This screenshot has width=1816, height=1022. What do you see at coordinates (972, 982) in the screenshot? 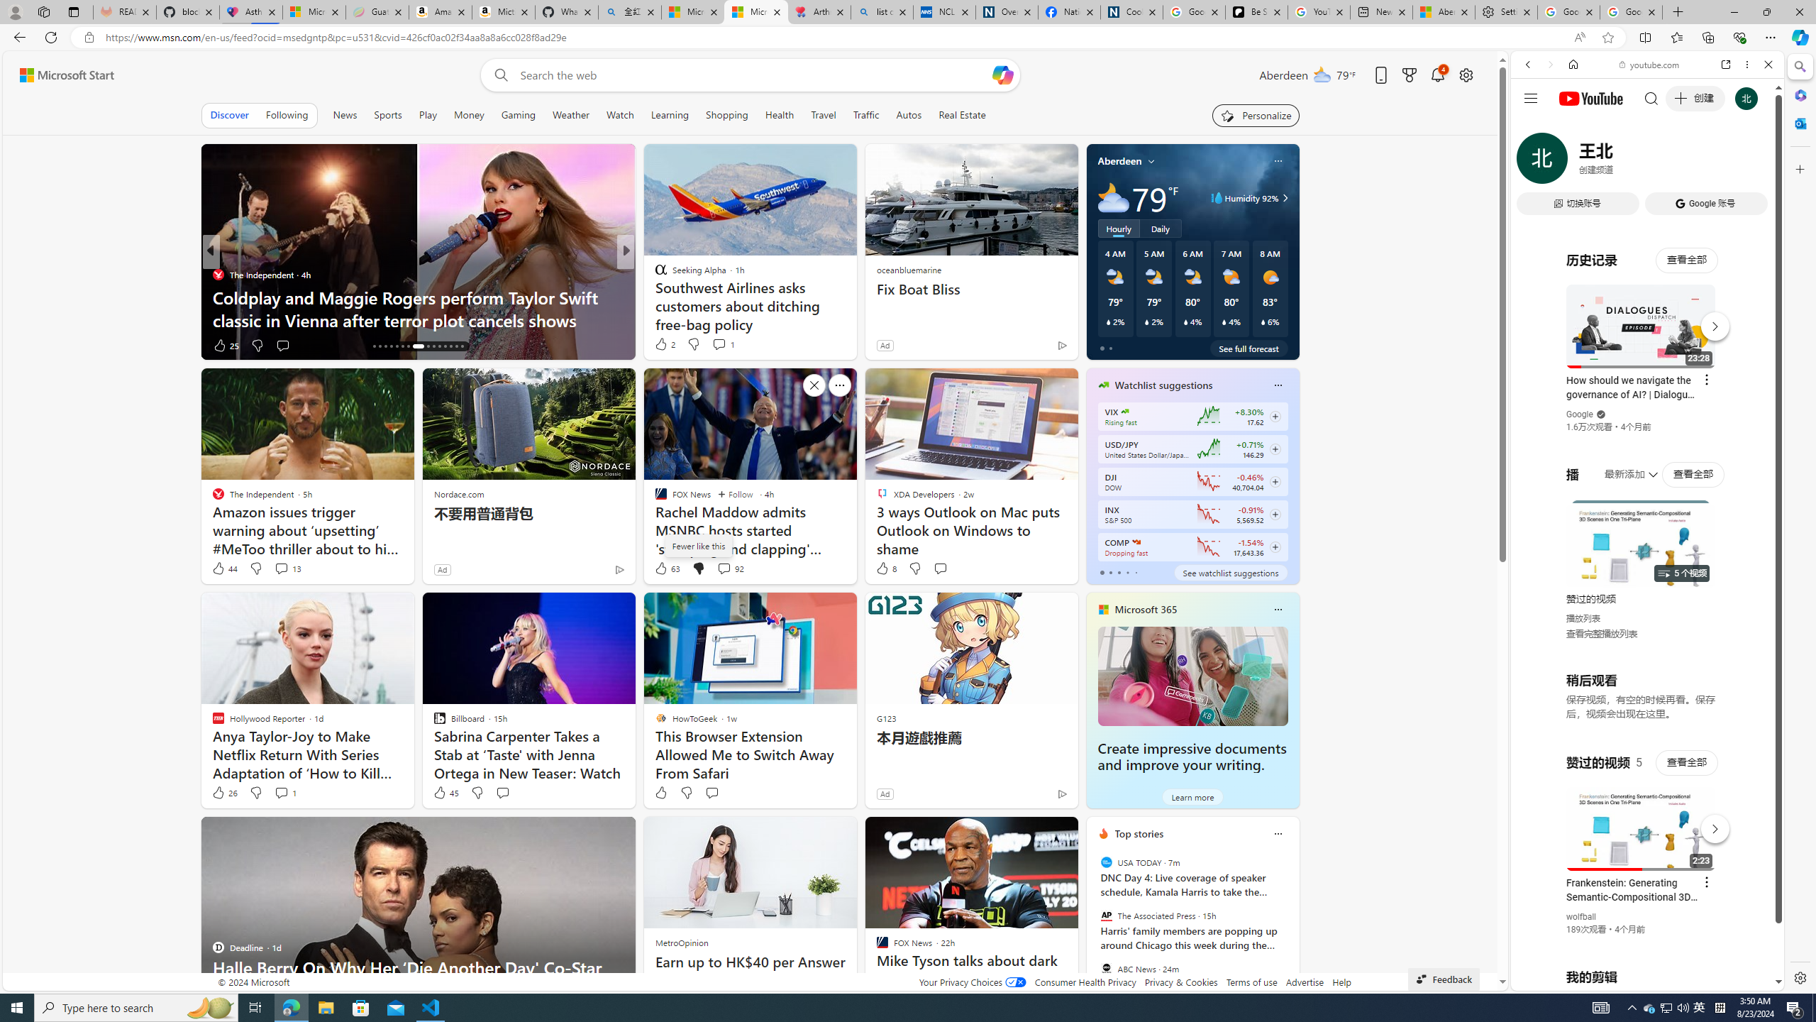
I see `Your Privacy Choices` at bounding box center [972, 982].